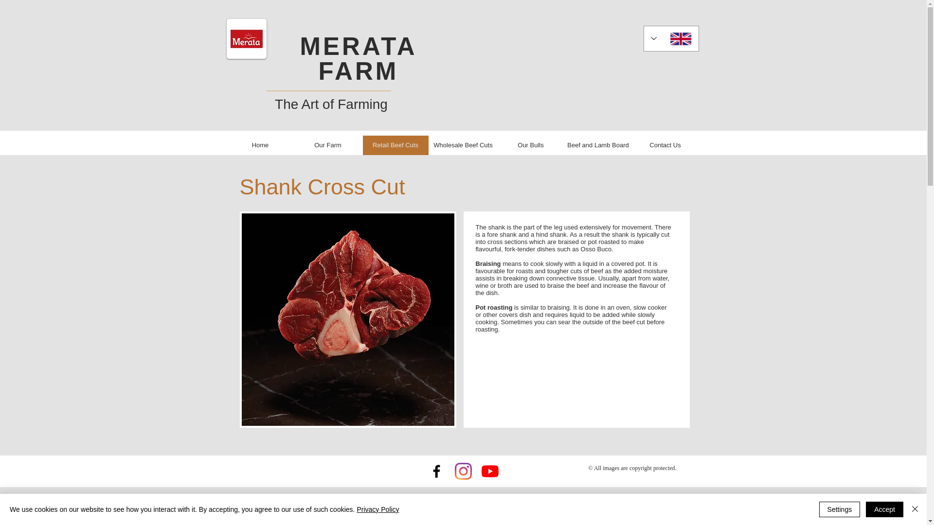 The image size is (934, 525). What do you see at coordinates (463, 145) in the screenshot?
I see `Wholesale Beef Cuts` at bounding box center [463, 145].